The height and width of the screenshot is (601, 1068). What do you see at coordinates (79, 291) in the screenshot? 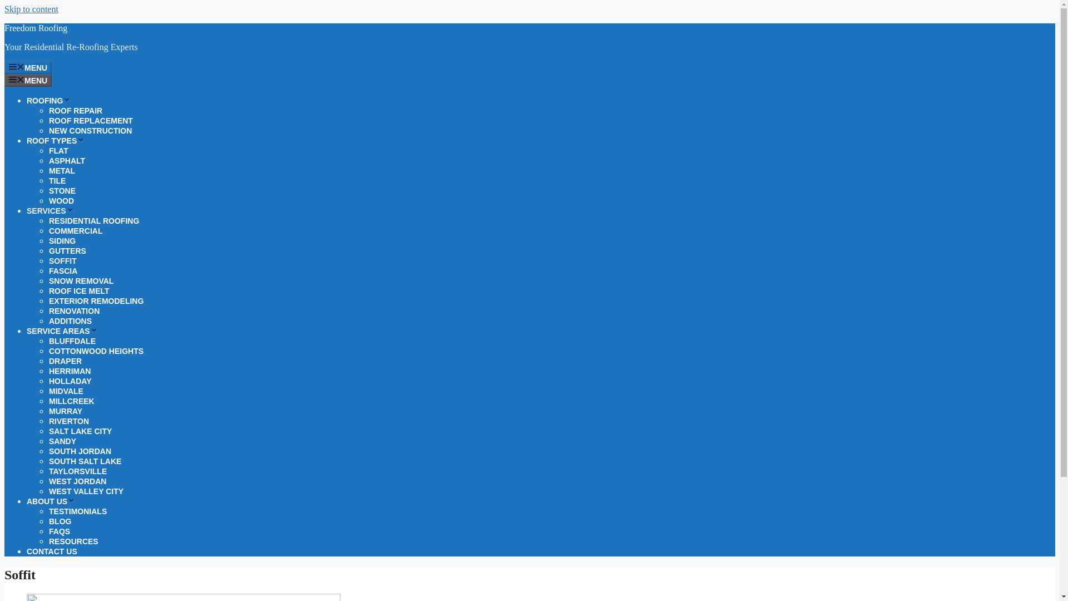
I see `ROOF ICE MELT` at bounding box center [79, 291].